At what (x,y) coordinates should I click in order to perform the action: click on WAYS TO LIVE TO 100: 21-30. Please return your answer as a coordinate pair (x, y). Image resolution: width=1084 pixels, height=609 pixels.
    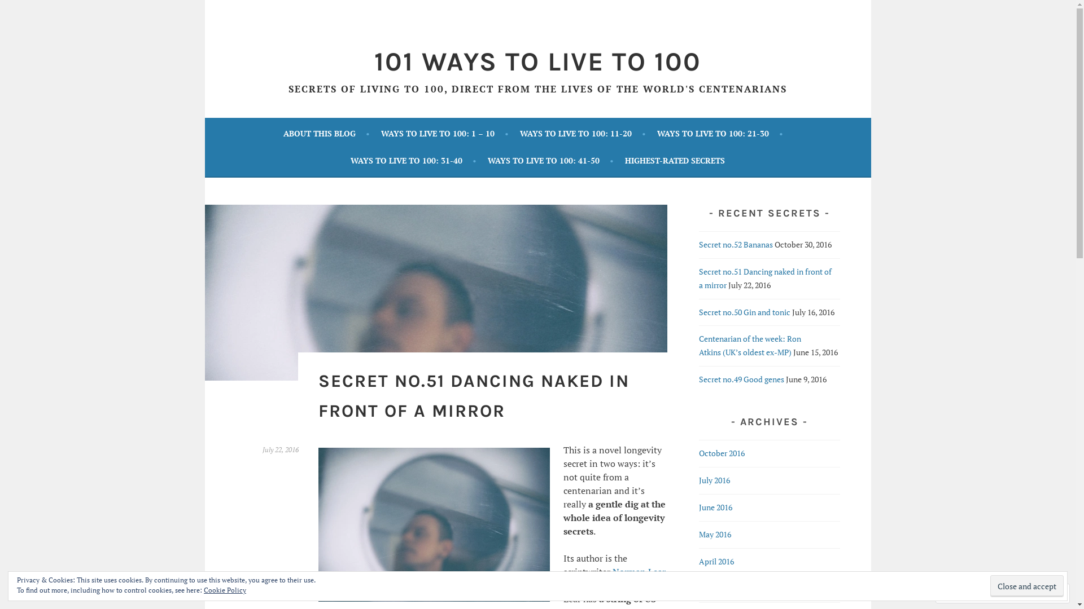
    Looking at the image, I should click on (720, 134).